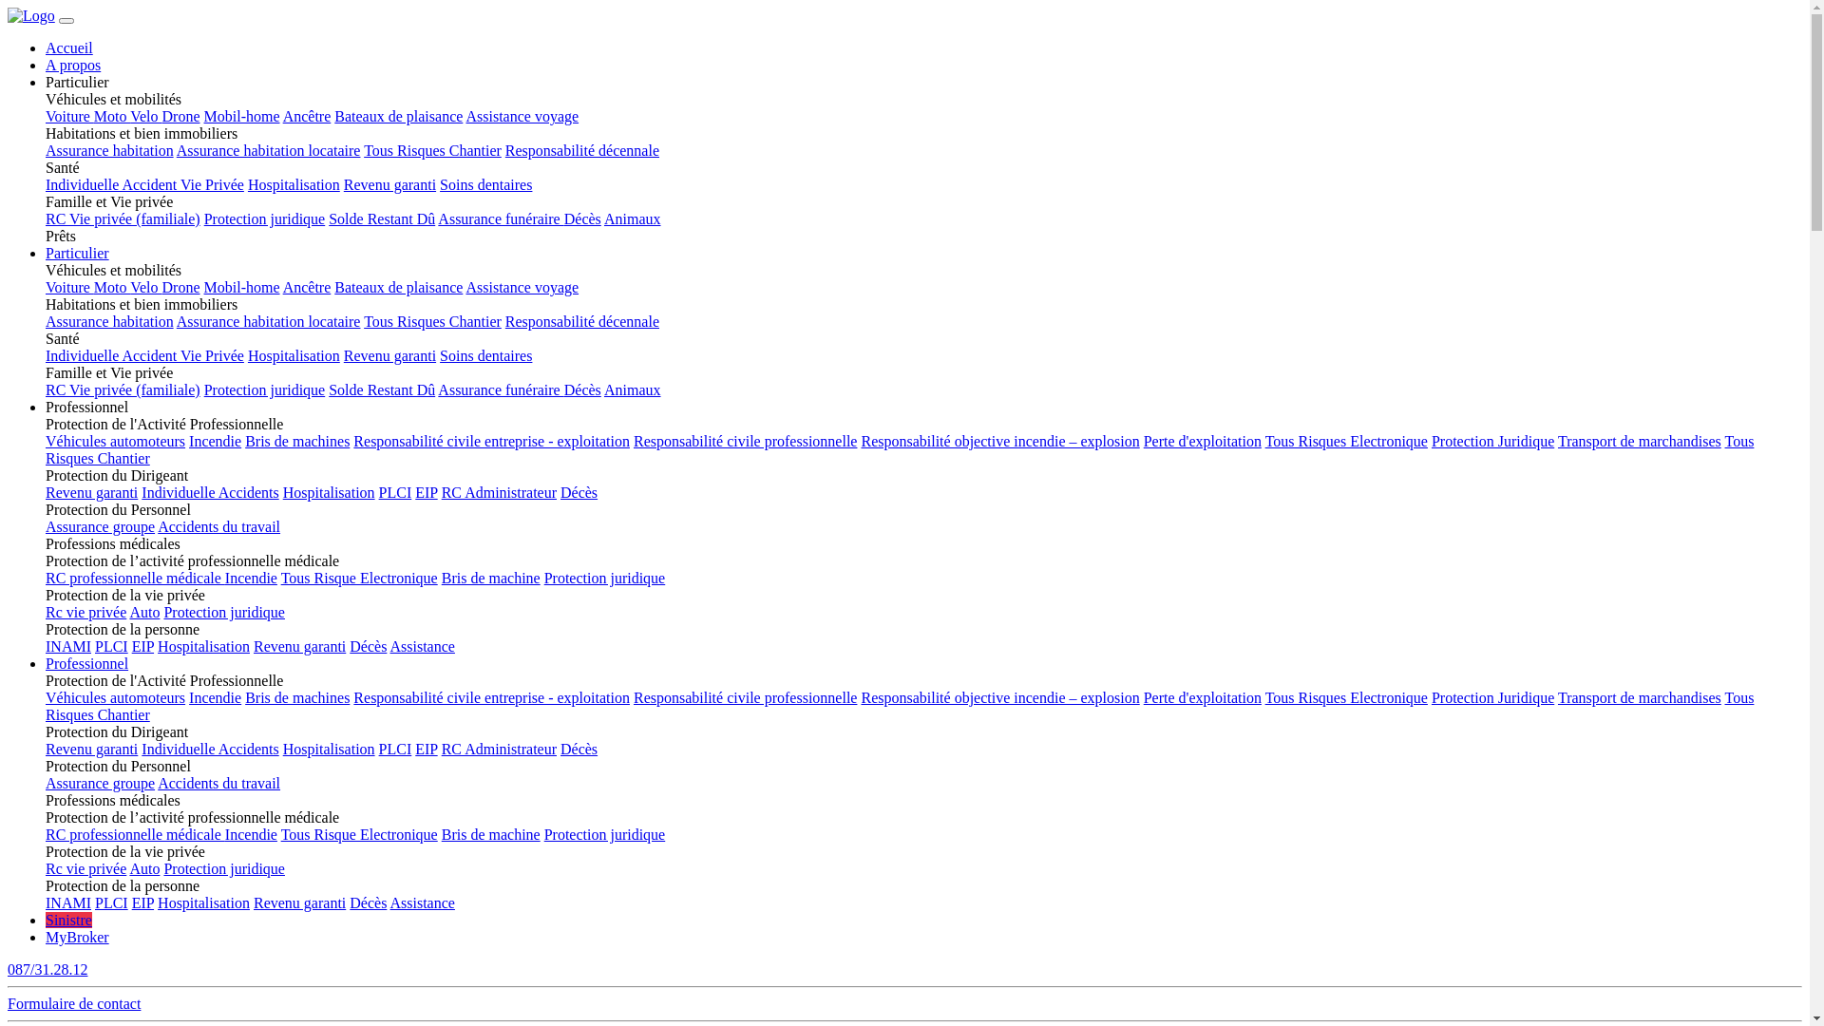 The image size is (1824, 1026). Describe the element at coordinates (294, 355) in the screenshot. I see `Hospitalisation` at that location.